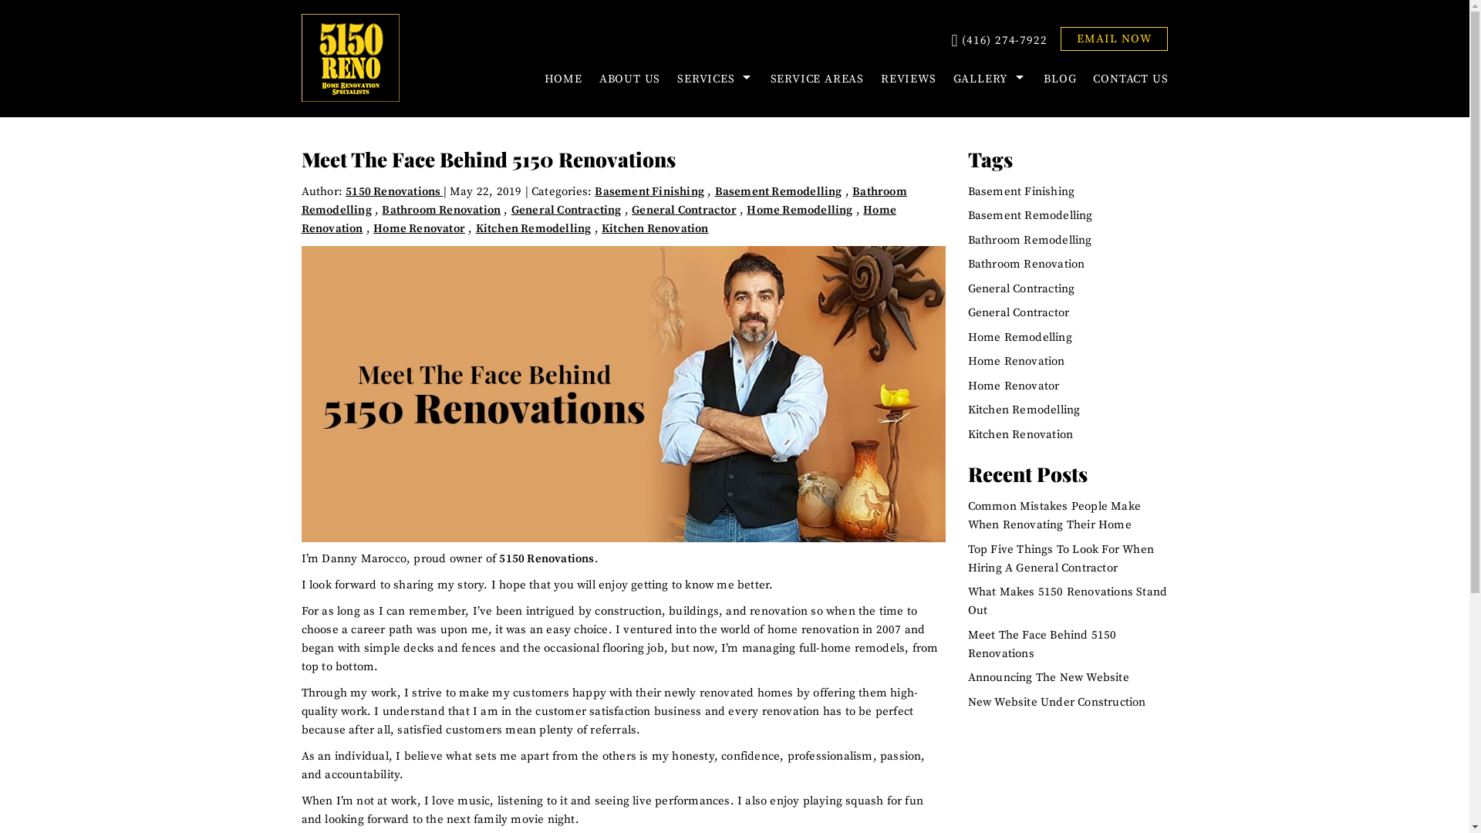  Describe the element at coordinates (605, 201) in the screenshot. I see `Bathroom Remodelling` at that location.